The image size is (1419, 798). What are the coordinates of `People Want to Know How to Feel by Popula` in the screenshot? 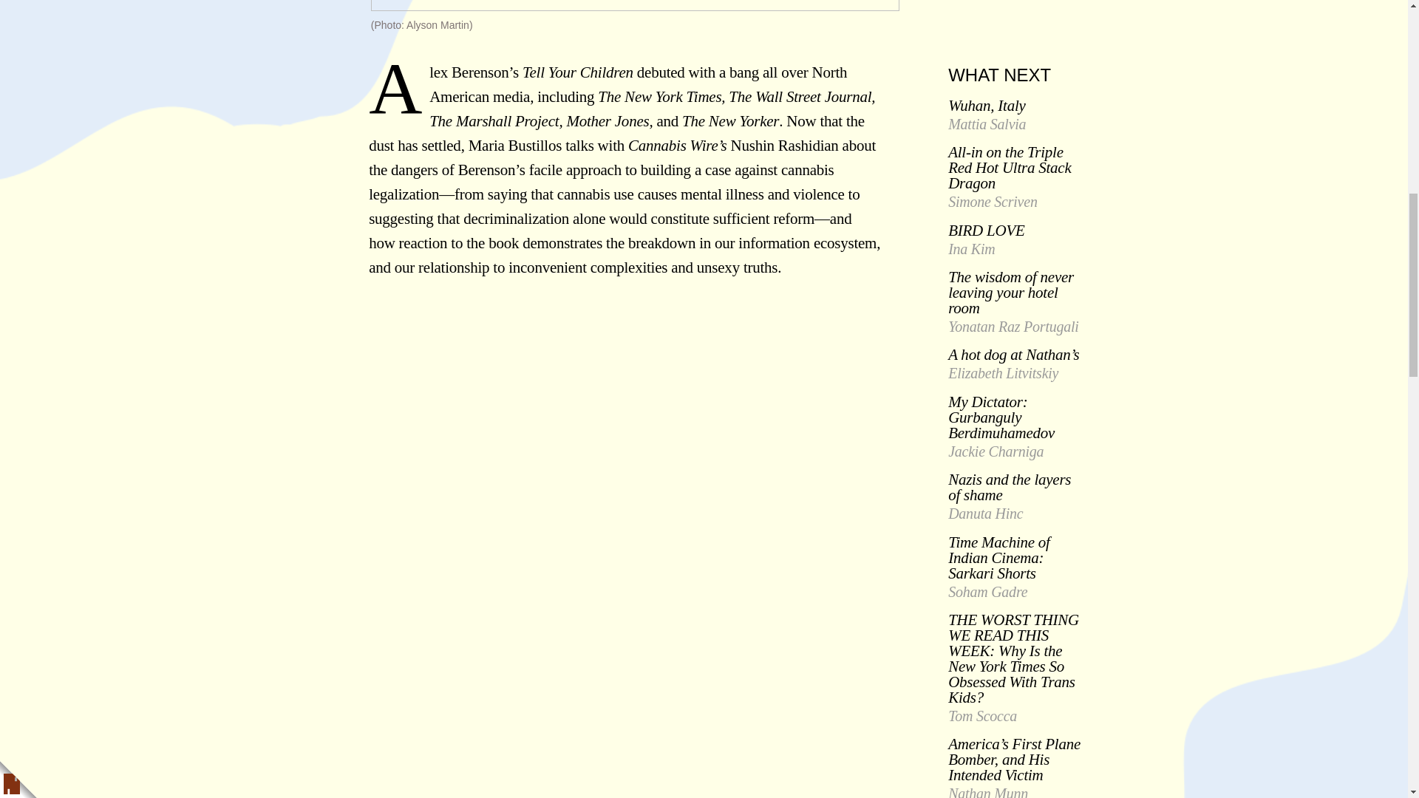 It's located at (553, 451).